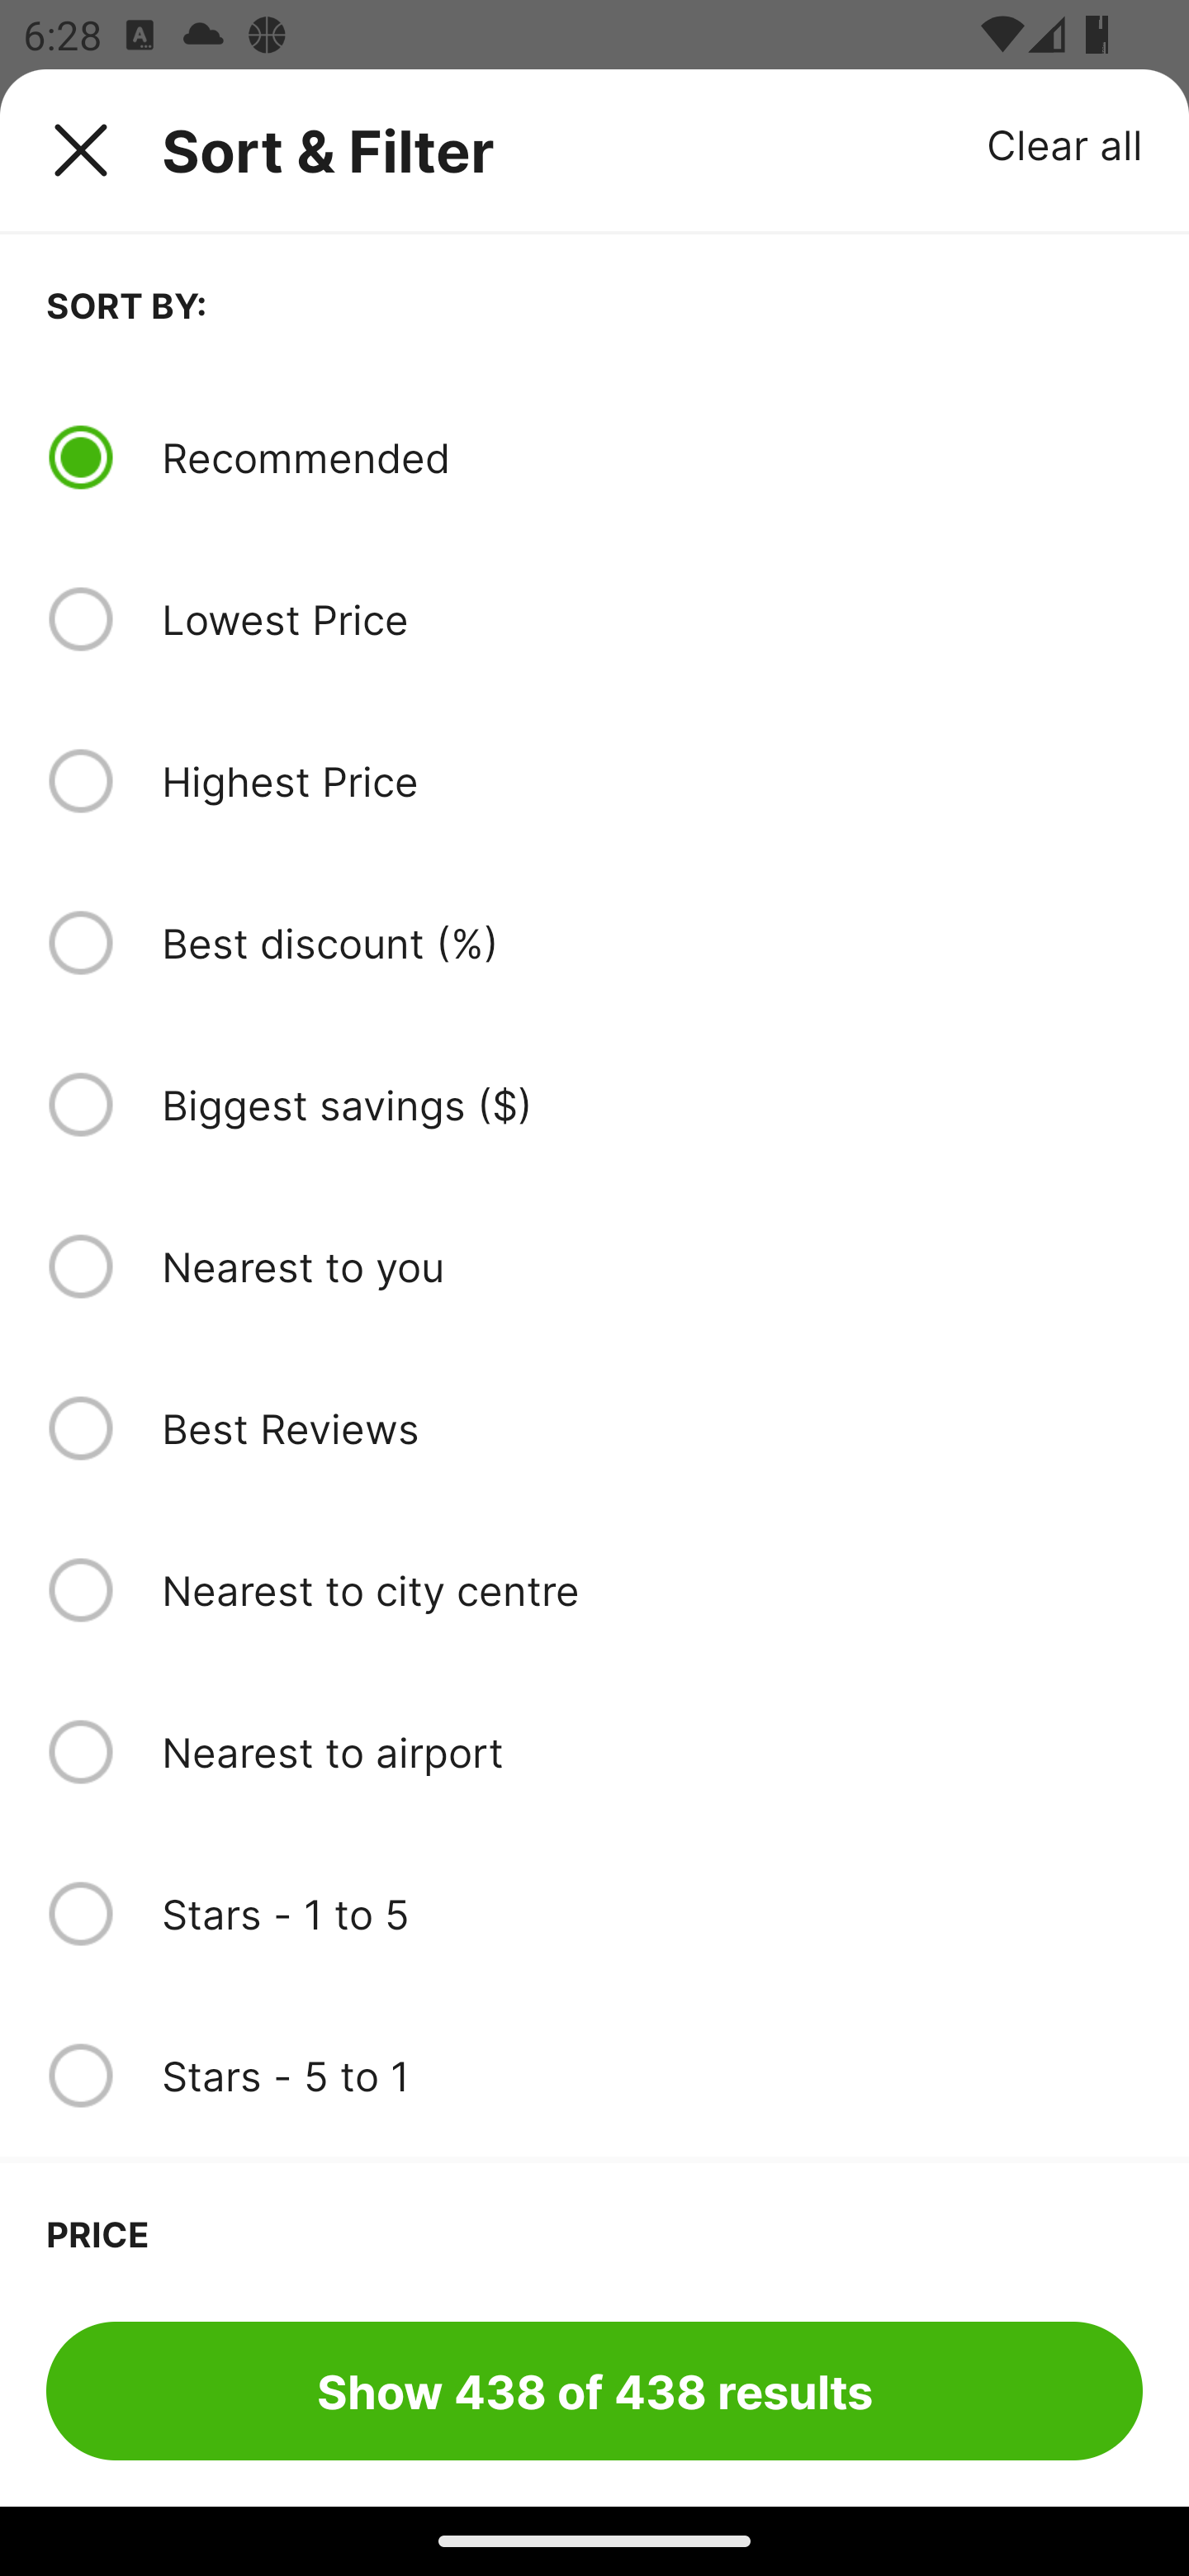 This screenshot has width=1189, height=2576. I want to click on Nearest to you, so click(651, 1266).